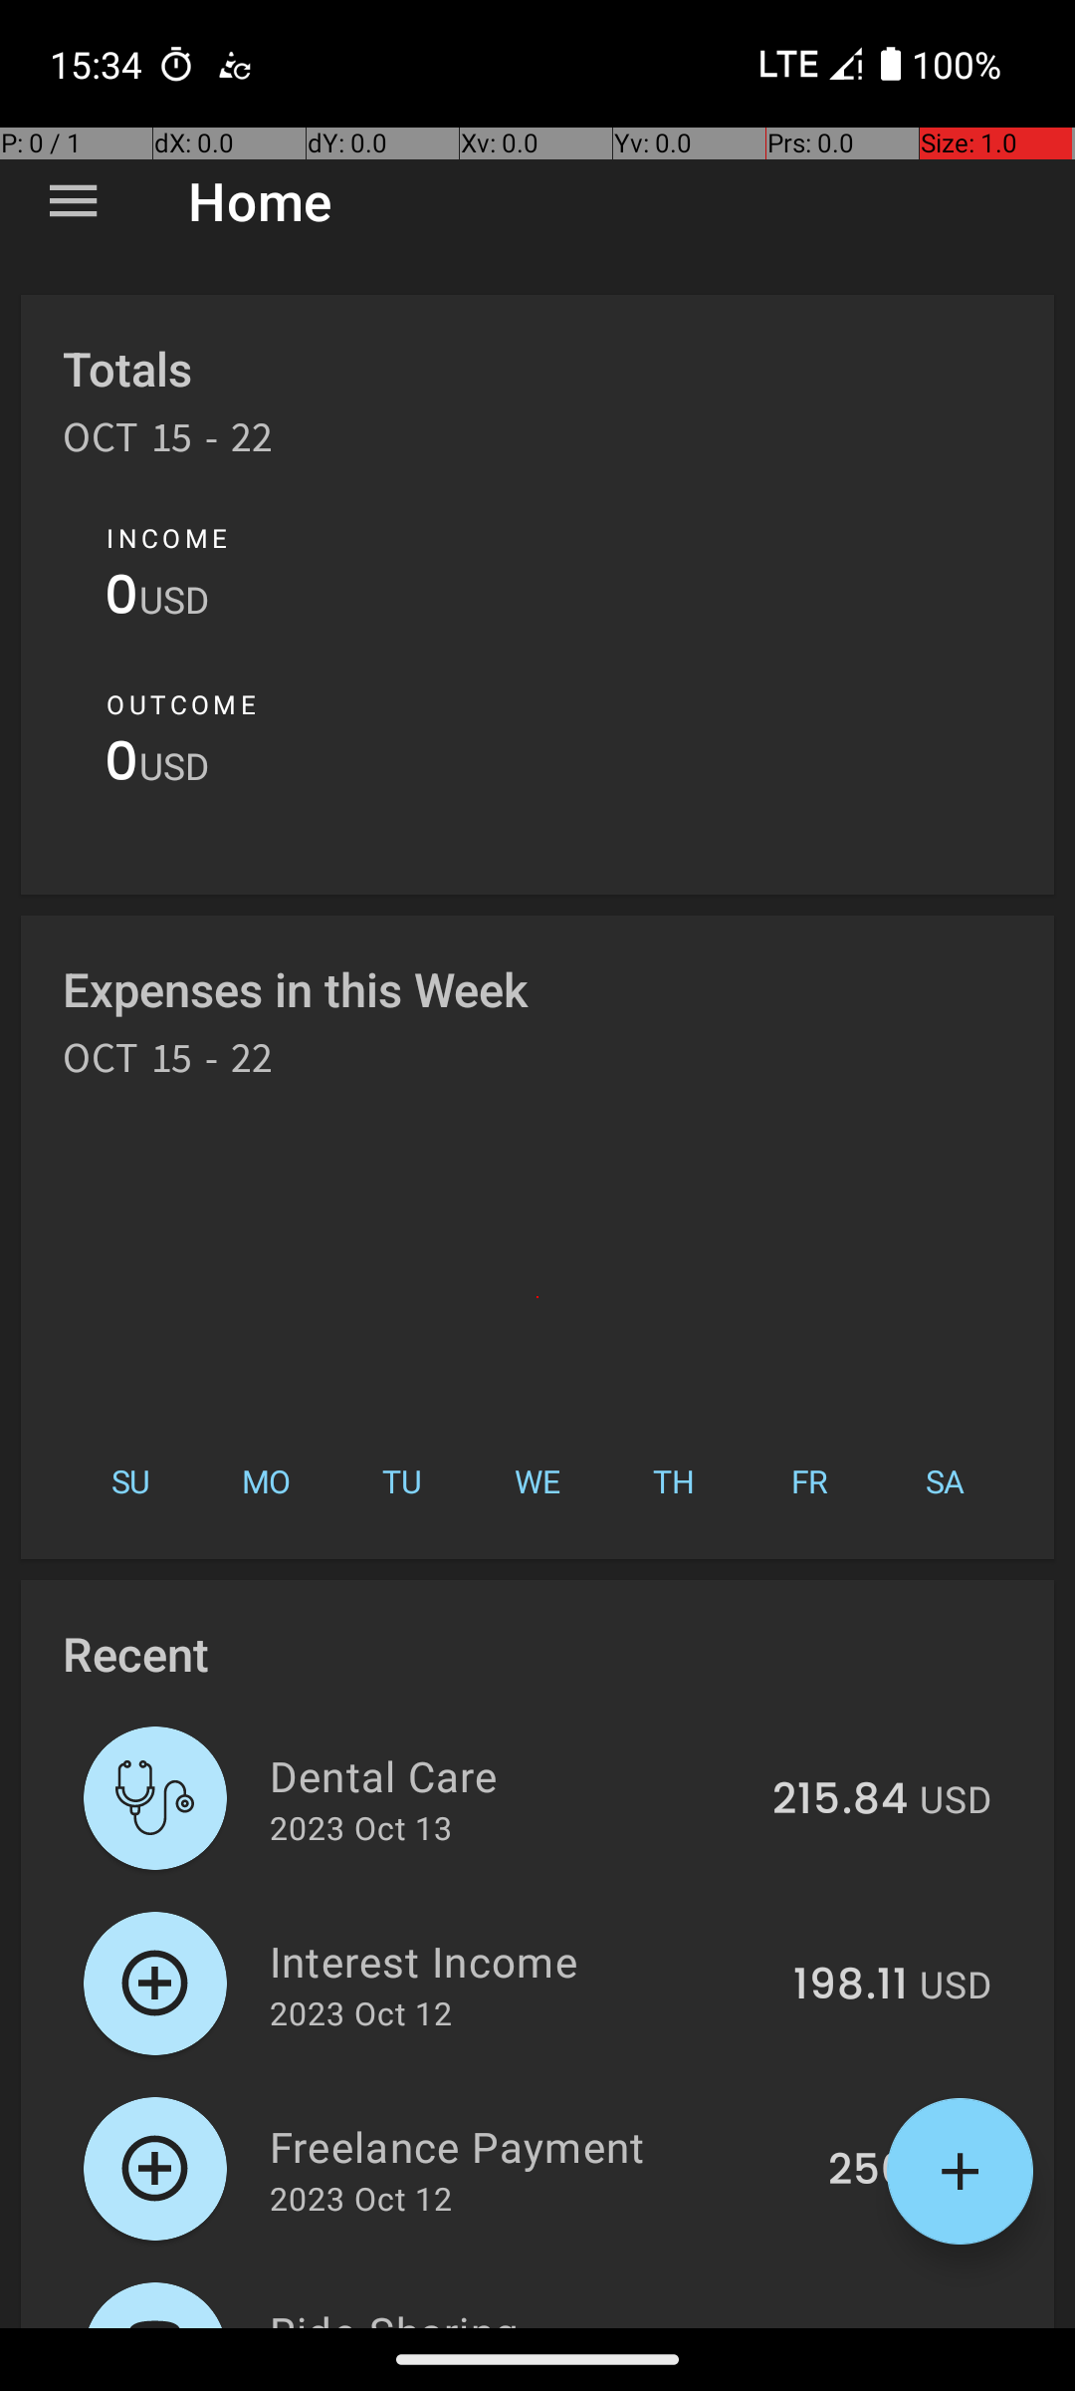  What do you see at coordinates (868, 2171) in the screenshot?
I see `250` at bounding box center [868, 2171].